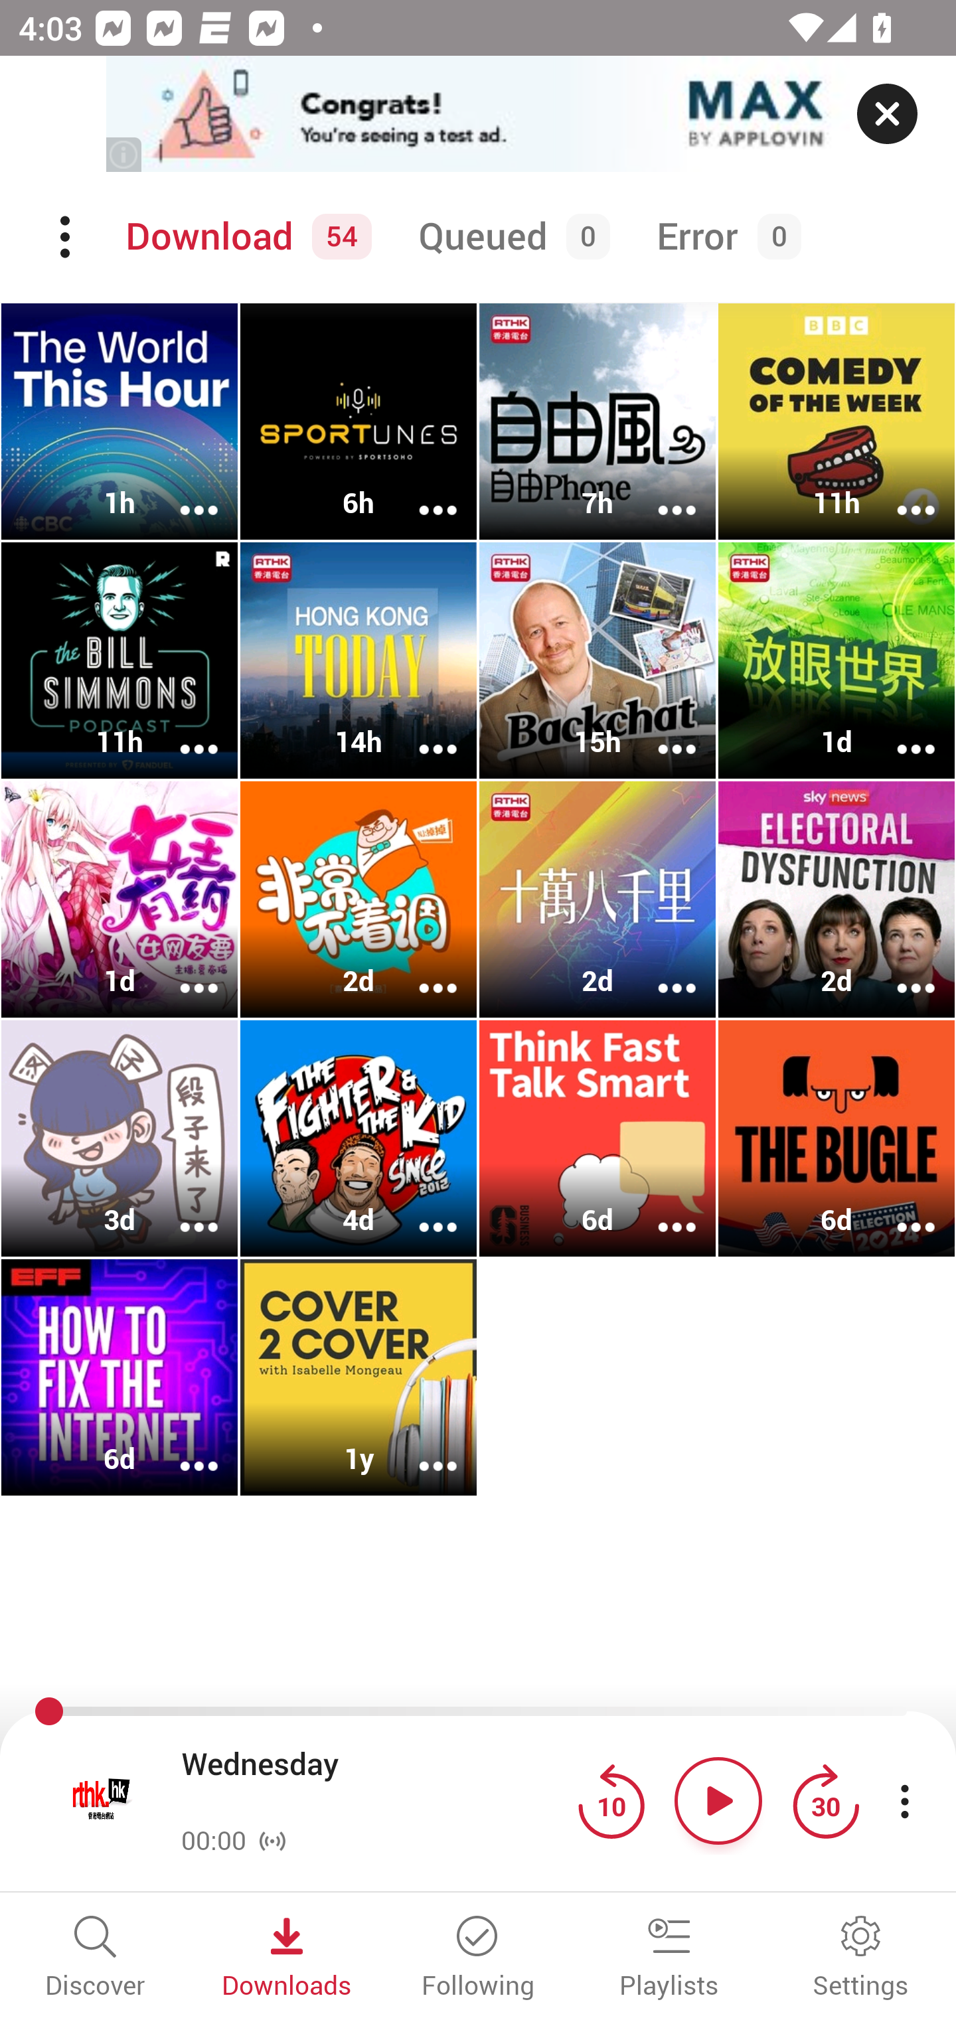 Image resolution: width=956 pixels, height=2018 pixels. Describe the element at coordinates (669, 1958) in the screenshot. I see `Playlists` at that location.